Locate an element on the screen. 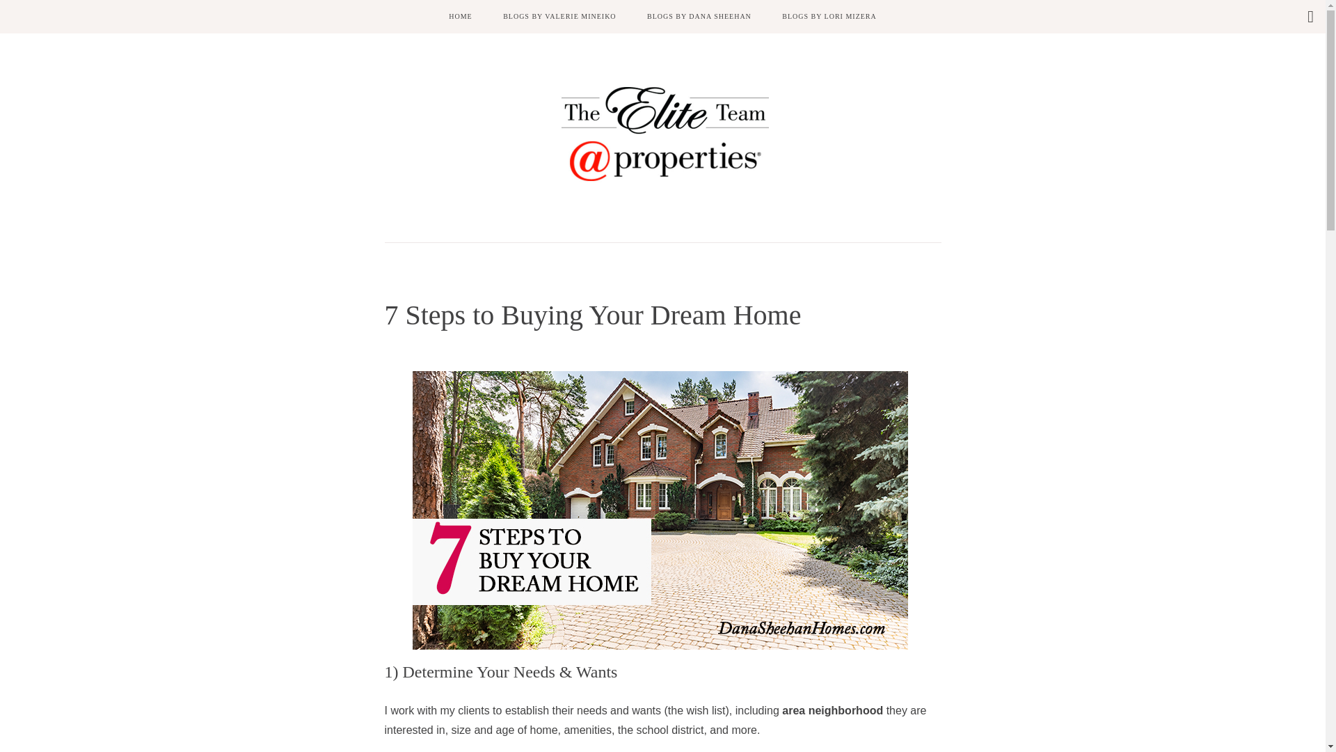 This screenshot has height=752, width=1336. BLOGS BY DANA SHEEHAN is located at coordinates (699, 17).